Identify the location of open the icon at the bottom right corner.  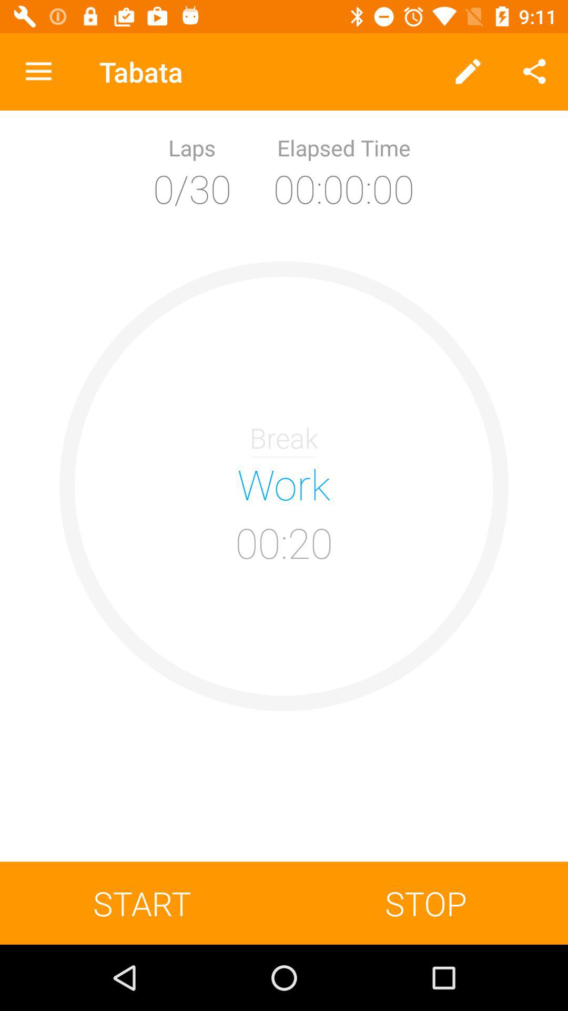
(426, 903).